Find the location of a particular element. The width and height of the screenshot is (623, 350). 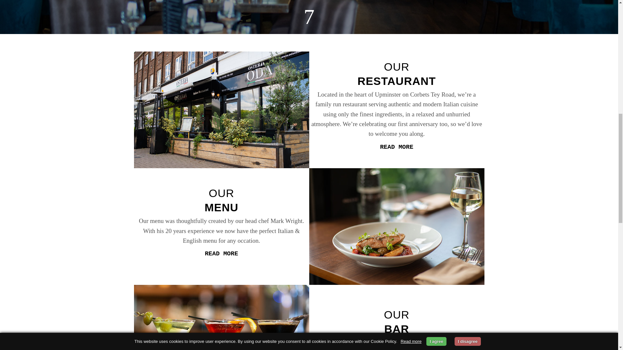

READ MORE is located at coordinates (397, 147).